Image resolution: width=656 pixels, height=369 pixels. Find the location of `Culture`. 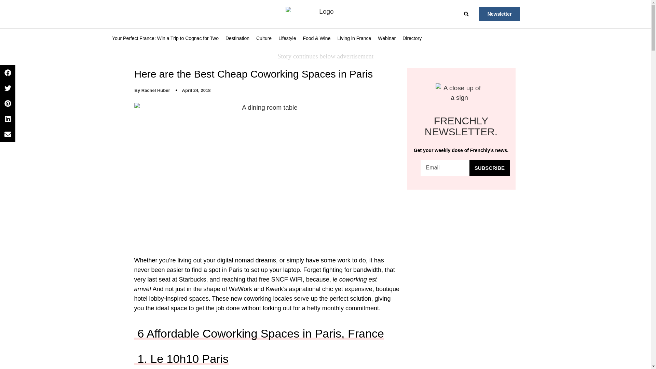

Culture is located at coordinates (264, 38).